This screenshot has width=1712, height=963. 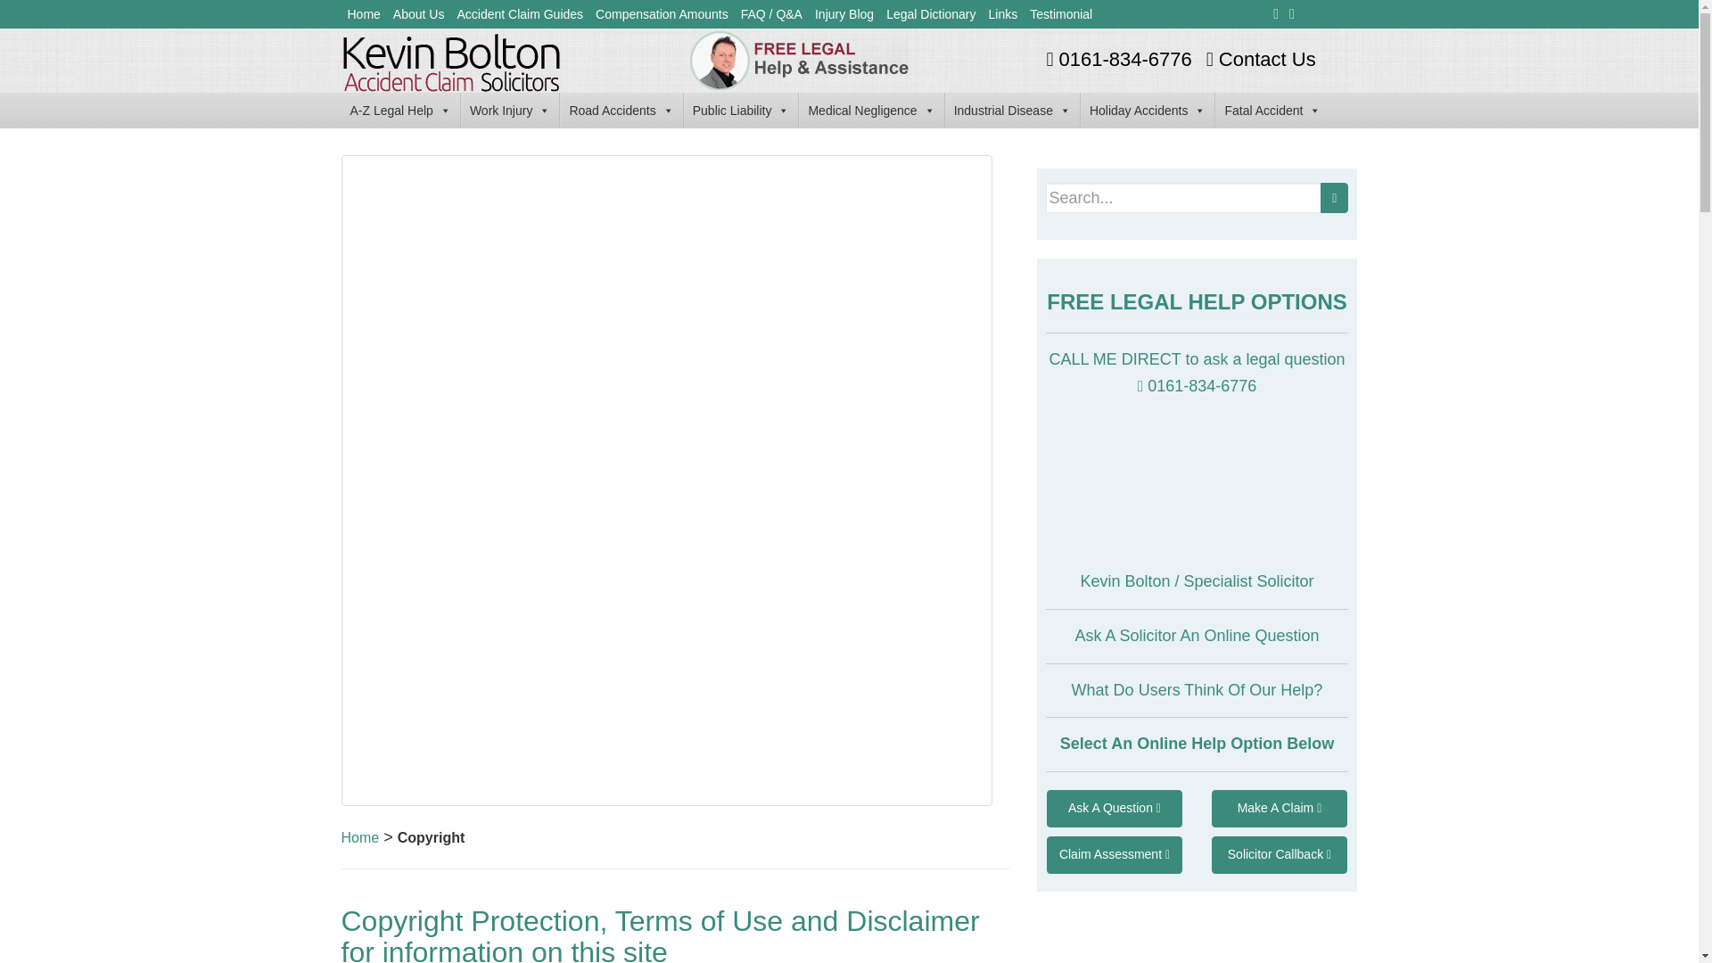 I want to click on Home, so click(x=364, y=14).